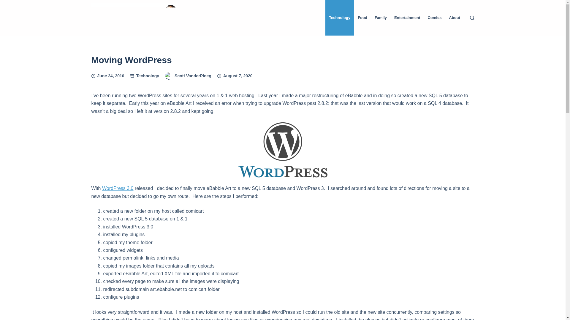 The image size is (570, 320). What do you see at coordinates (283, 60) in the screenshot?
I see `Moving WordPress` at bounding box center [283, 60].